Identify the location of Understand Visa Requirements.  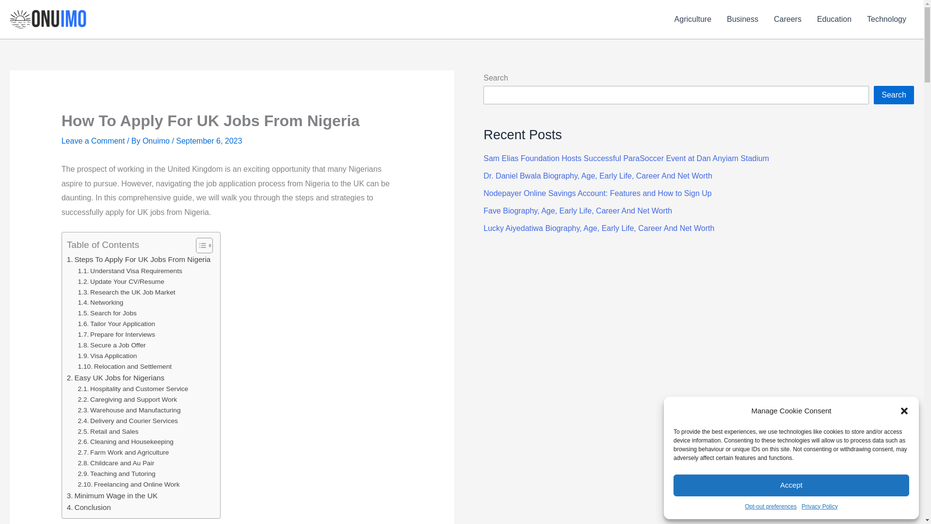
(130, 271).